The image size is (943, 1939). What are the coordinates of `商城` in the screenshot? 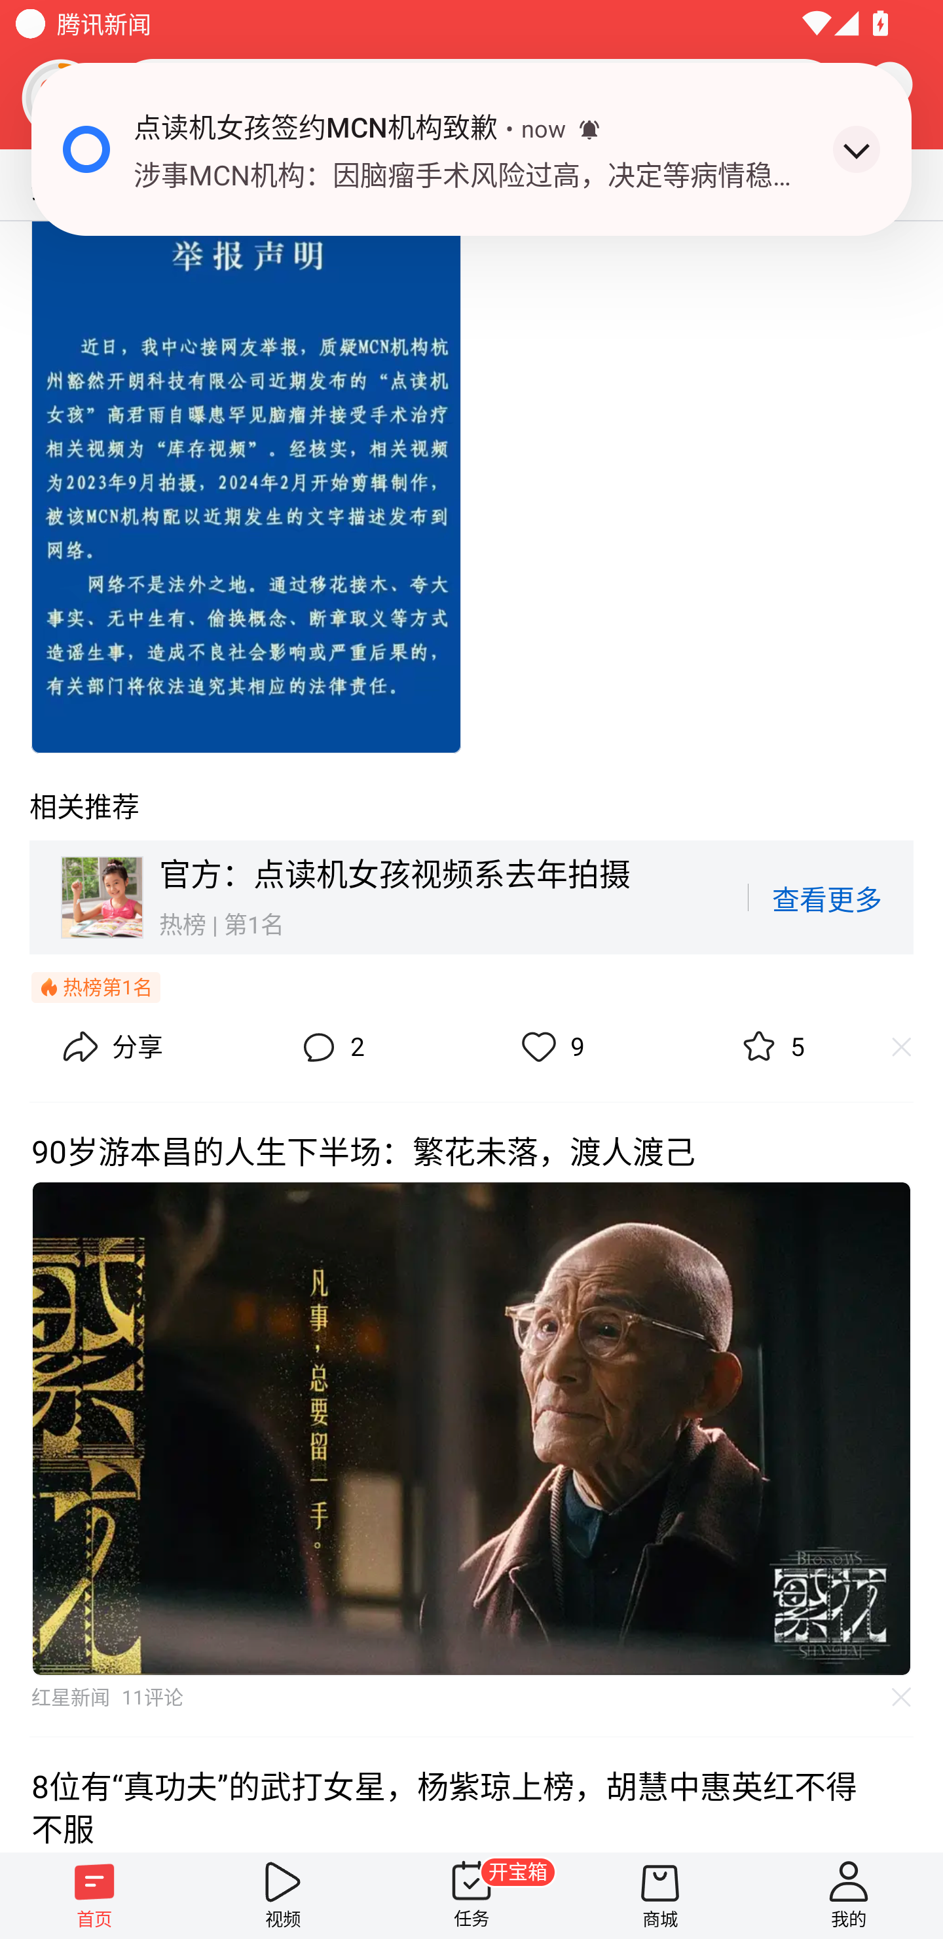 It's located at (660, 1895).